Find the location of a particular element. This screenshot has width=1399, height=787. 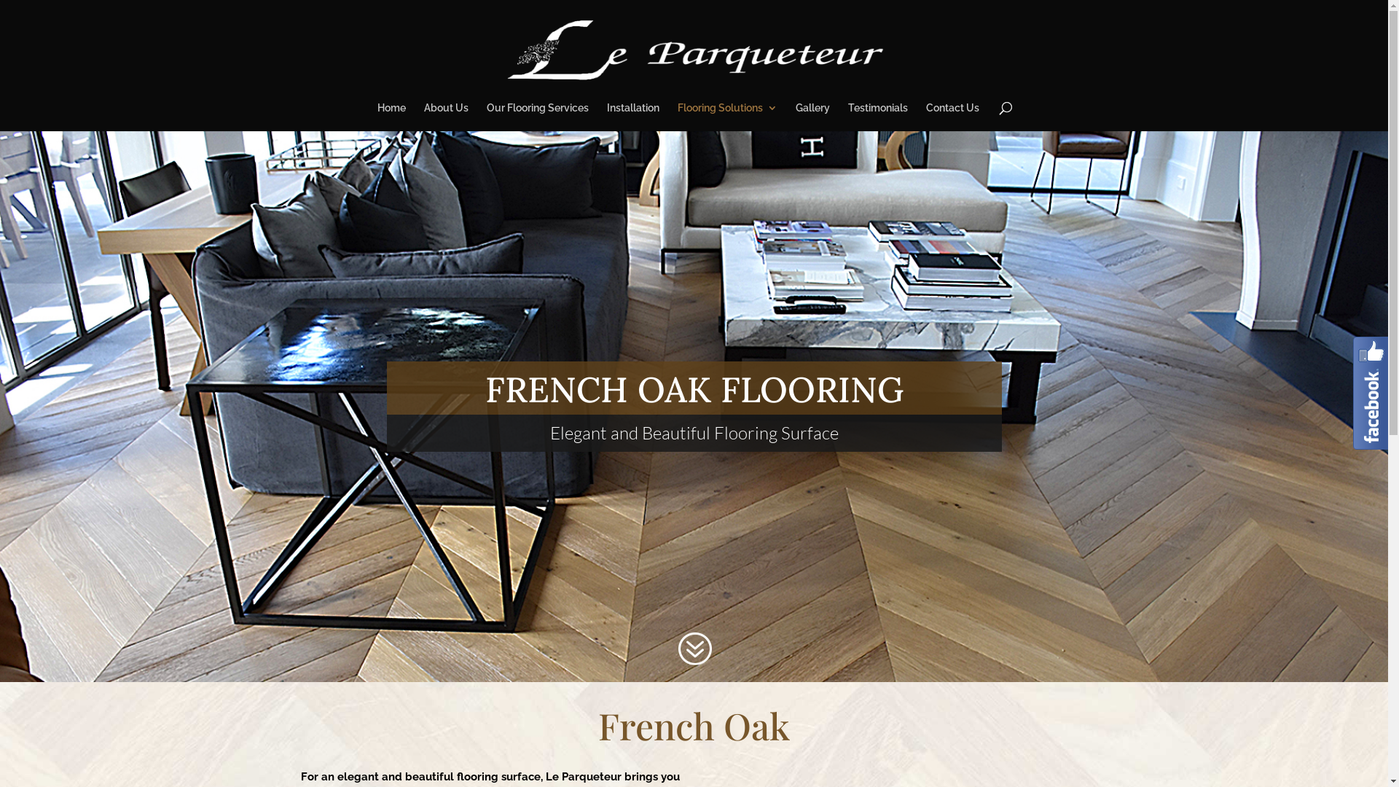

Installation is located at coordinates (633, 117).